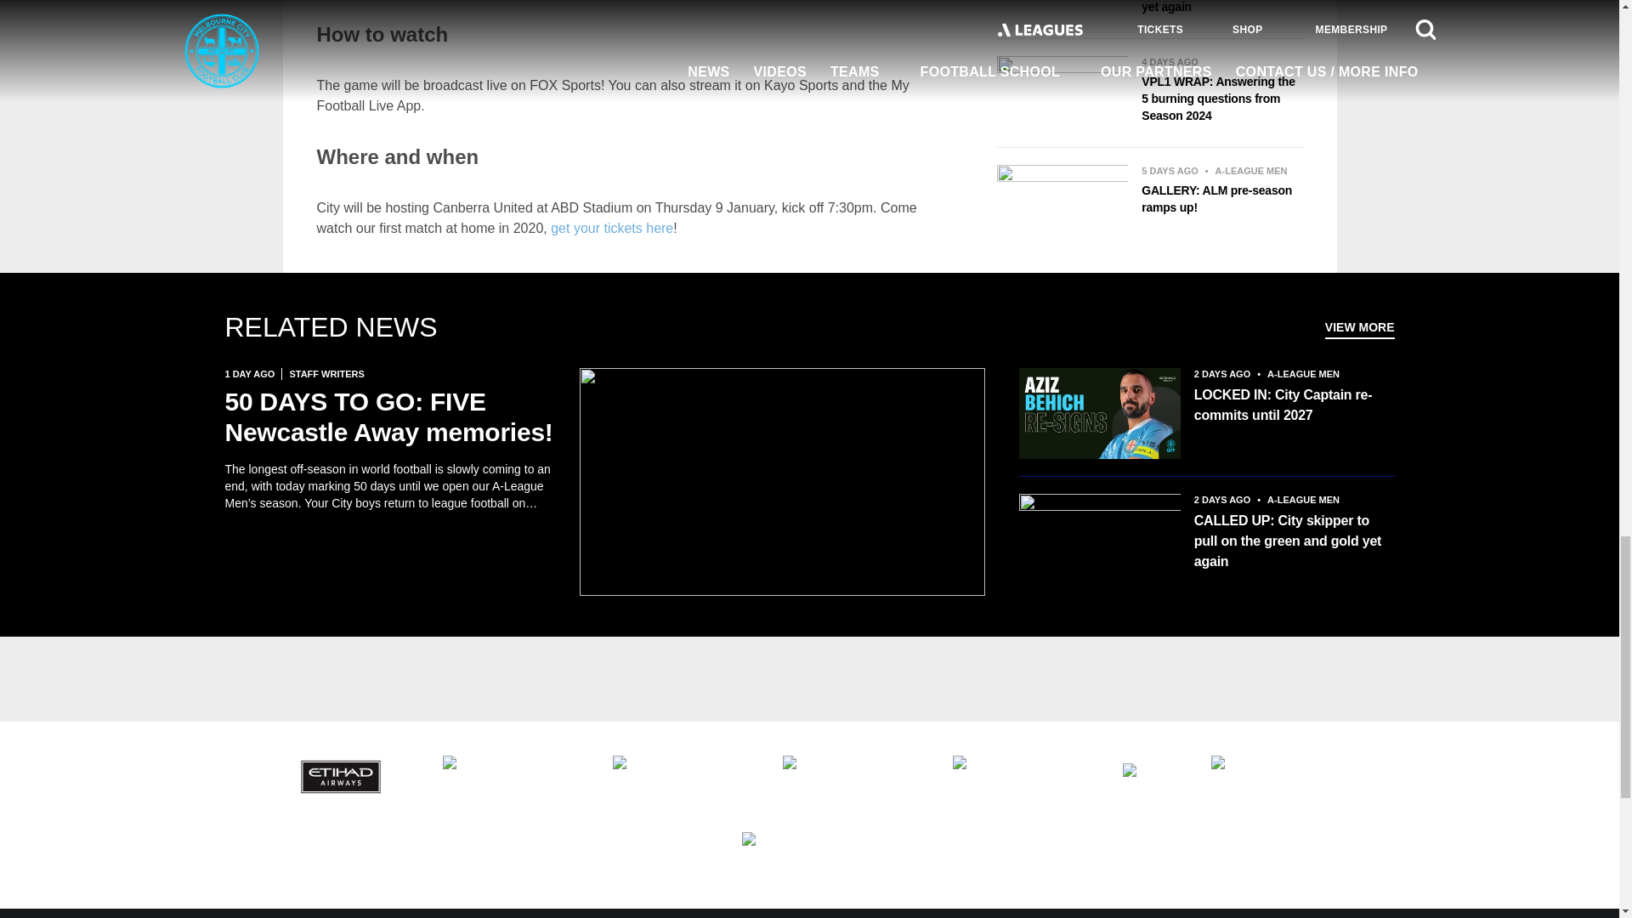 This screenshot has width=1632, height=918. I want to click on Hostplus, so click(680, 776).